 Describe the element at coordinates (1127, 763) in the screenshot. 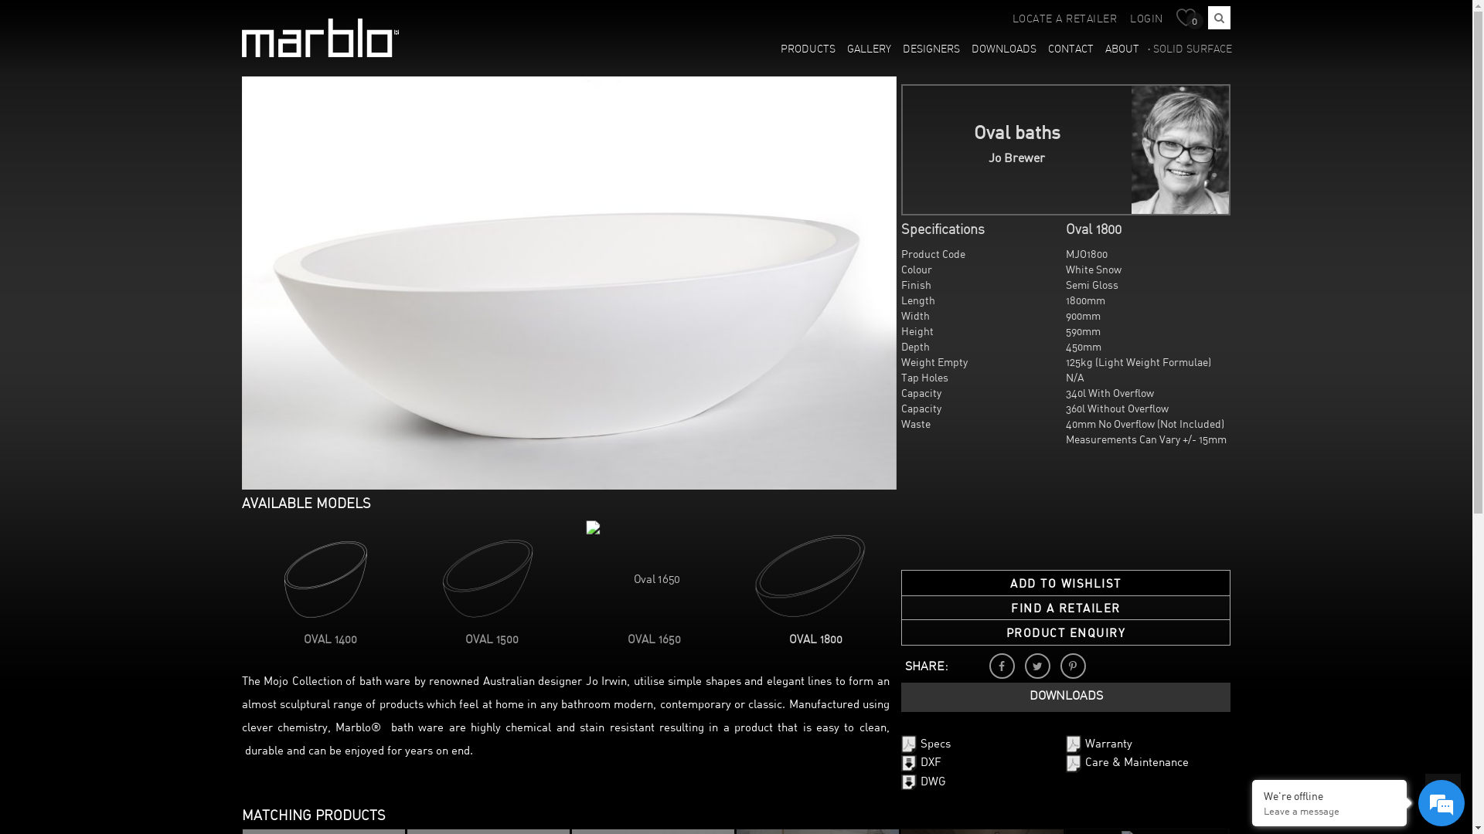

I see `Care & Maintenance` at that location.